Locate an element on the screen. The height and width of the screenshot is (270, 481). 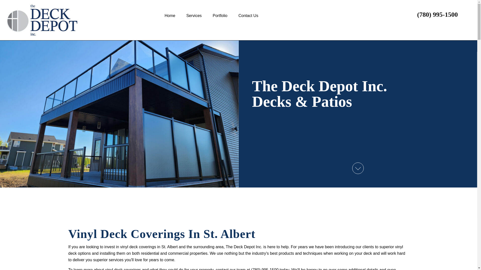
Portfolio is located at coordinates (220, 15).